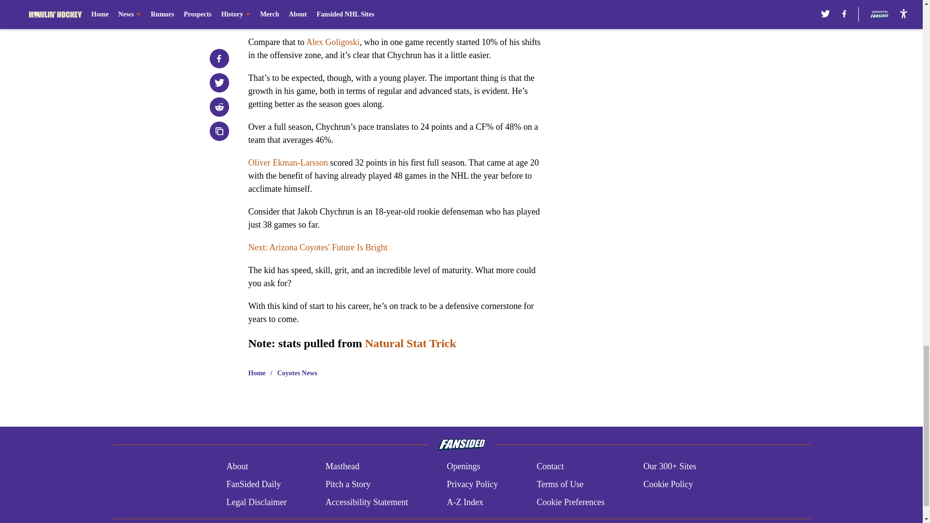  Describe the element at coordinates (410, 343) in the screenshot. I see `Natural Stat Trick` at that location.